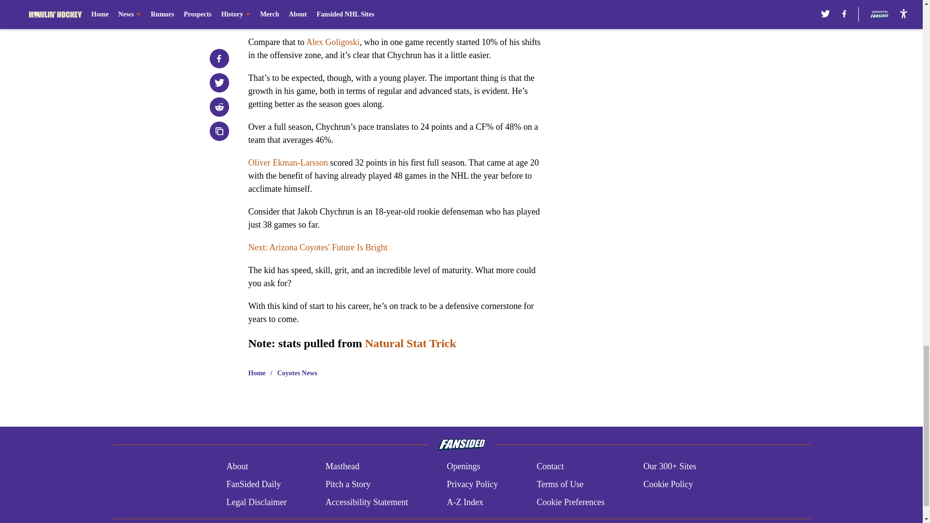  Describe the element at coordinates (410, 343) in the screenshot. I see `Natural Stat Trick` at that location.